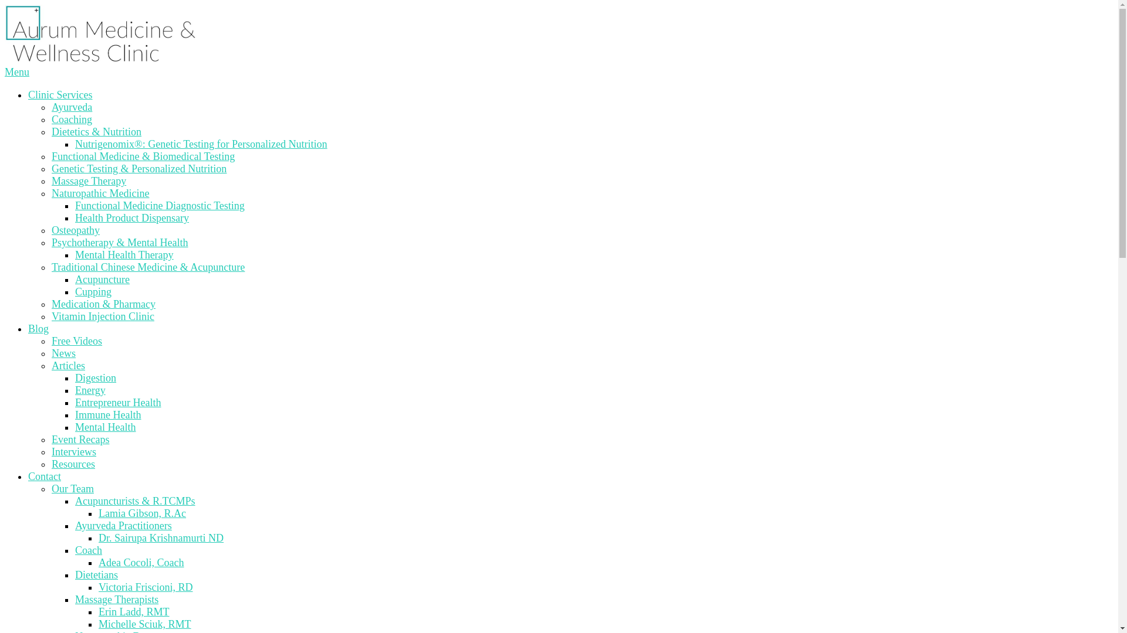 The image size is (1127, 633). What do you see at coordinates (63, 353) in the screenshot?
I see `News` at bounding box center [63, 353].